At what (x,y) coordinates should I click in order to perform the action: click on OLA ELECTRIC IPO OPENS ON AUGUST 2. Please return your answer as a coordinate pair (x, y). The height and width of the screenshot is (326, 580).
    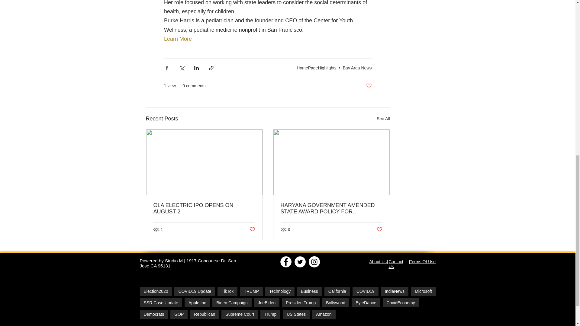
    Looking at the image, I should click on (204, 208).